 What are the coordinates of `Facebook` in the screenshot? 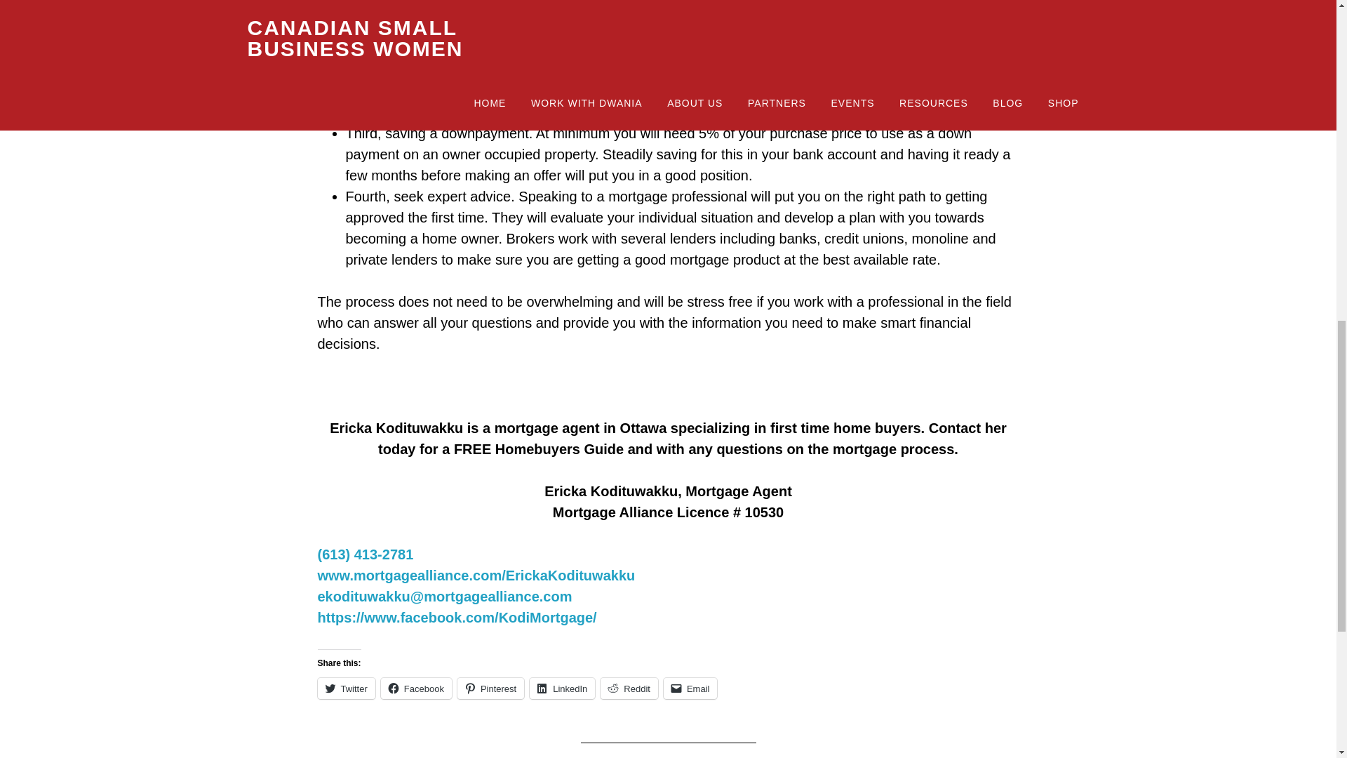 It's located at (416, 688).